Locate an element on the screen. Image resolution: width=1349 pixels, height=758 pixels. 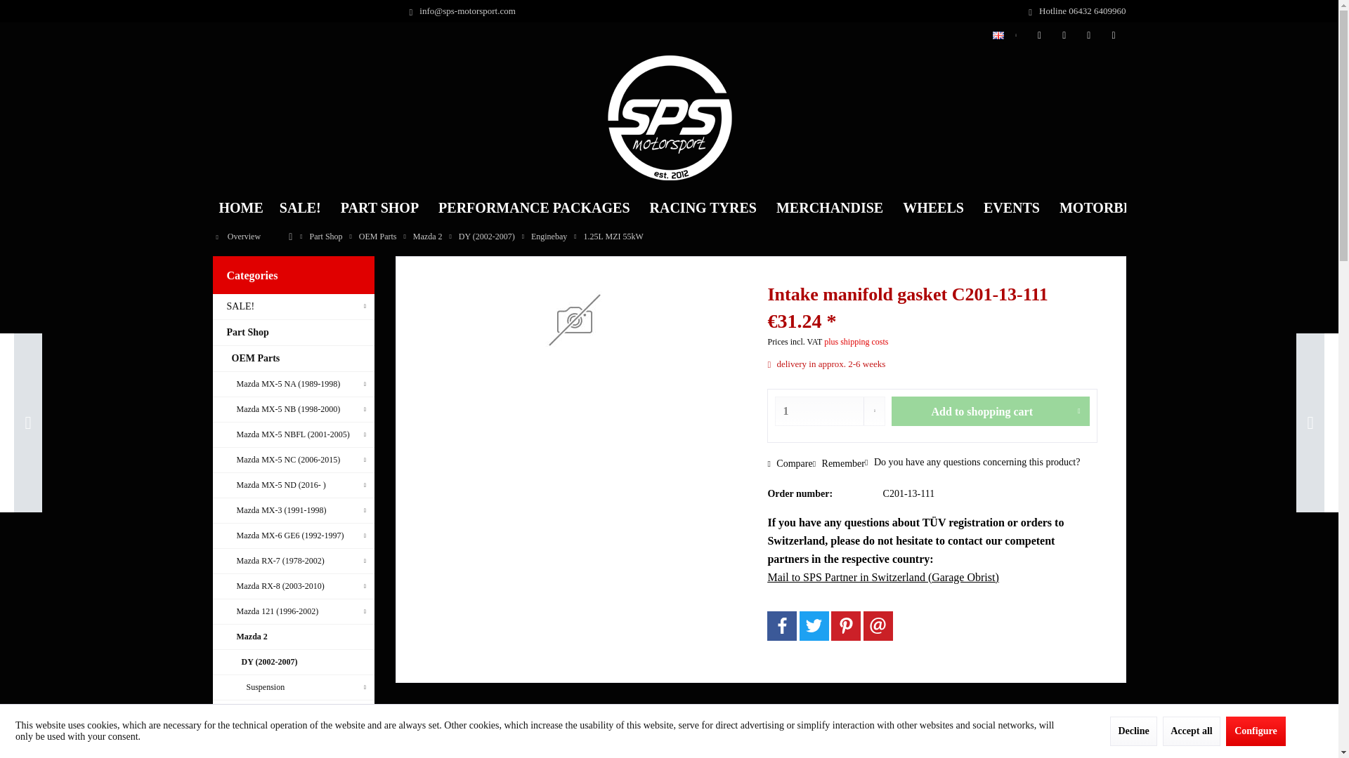
Overview is located at coordinates (237, 237).